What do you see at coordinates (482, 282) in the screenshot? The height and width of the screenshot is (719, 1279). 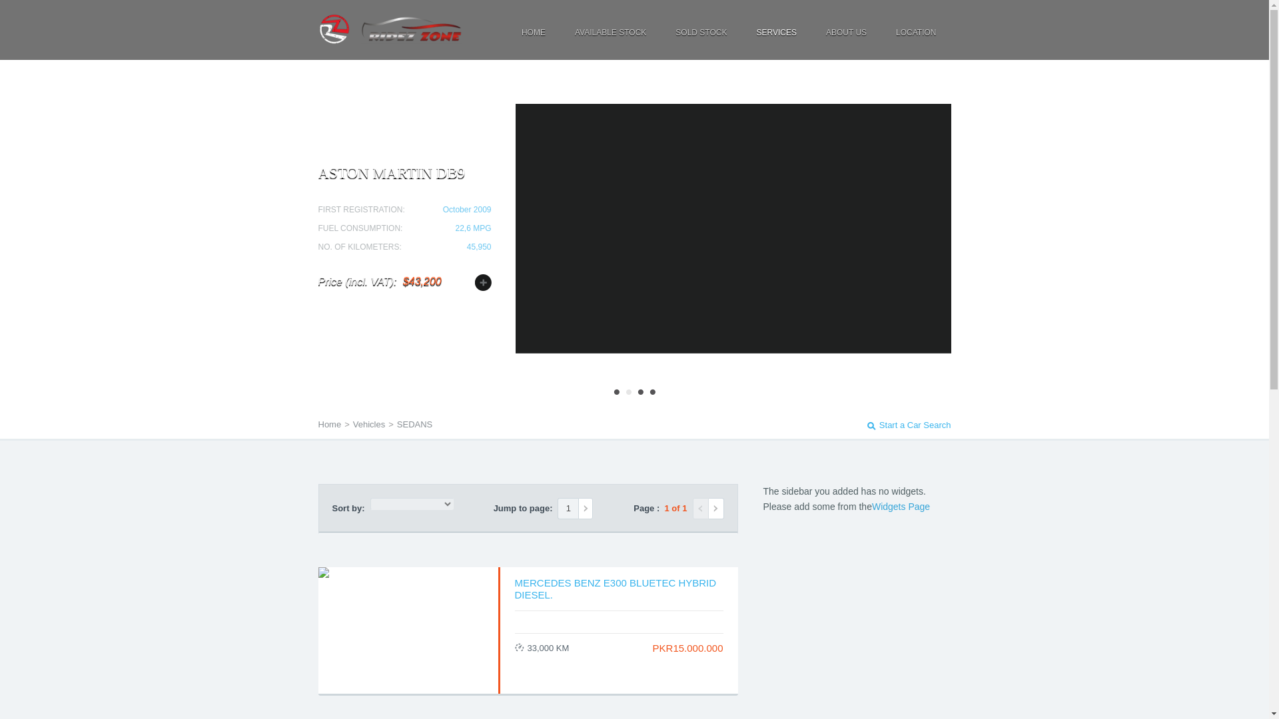 I see `Save` at bounding box center [482, 282].